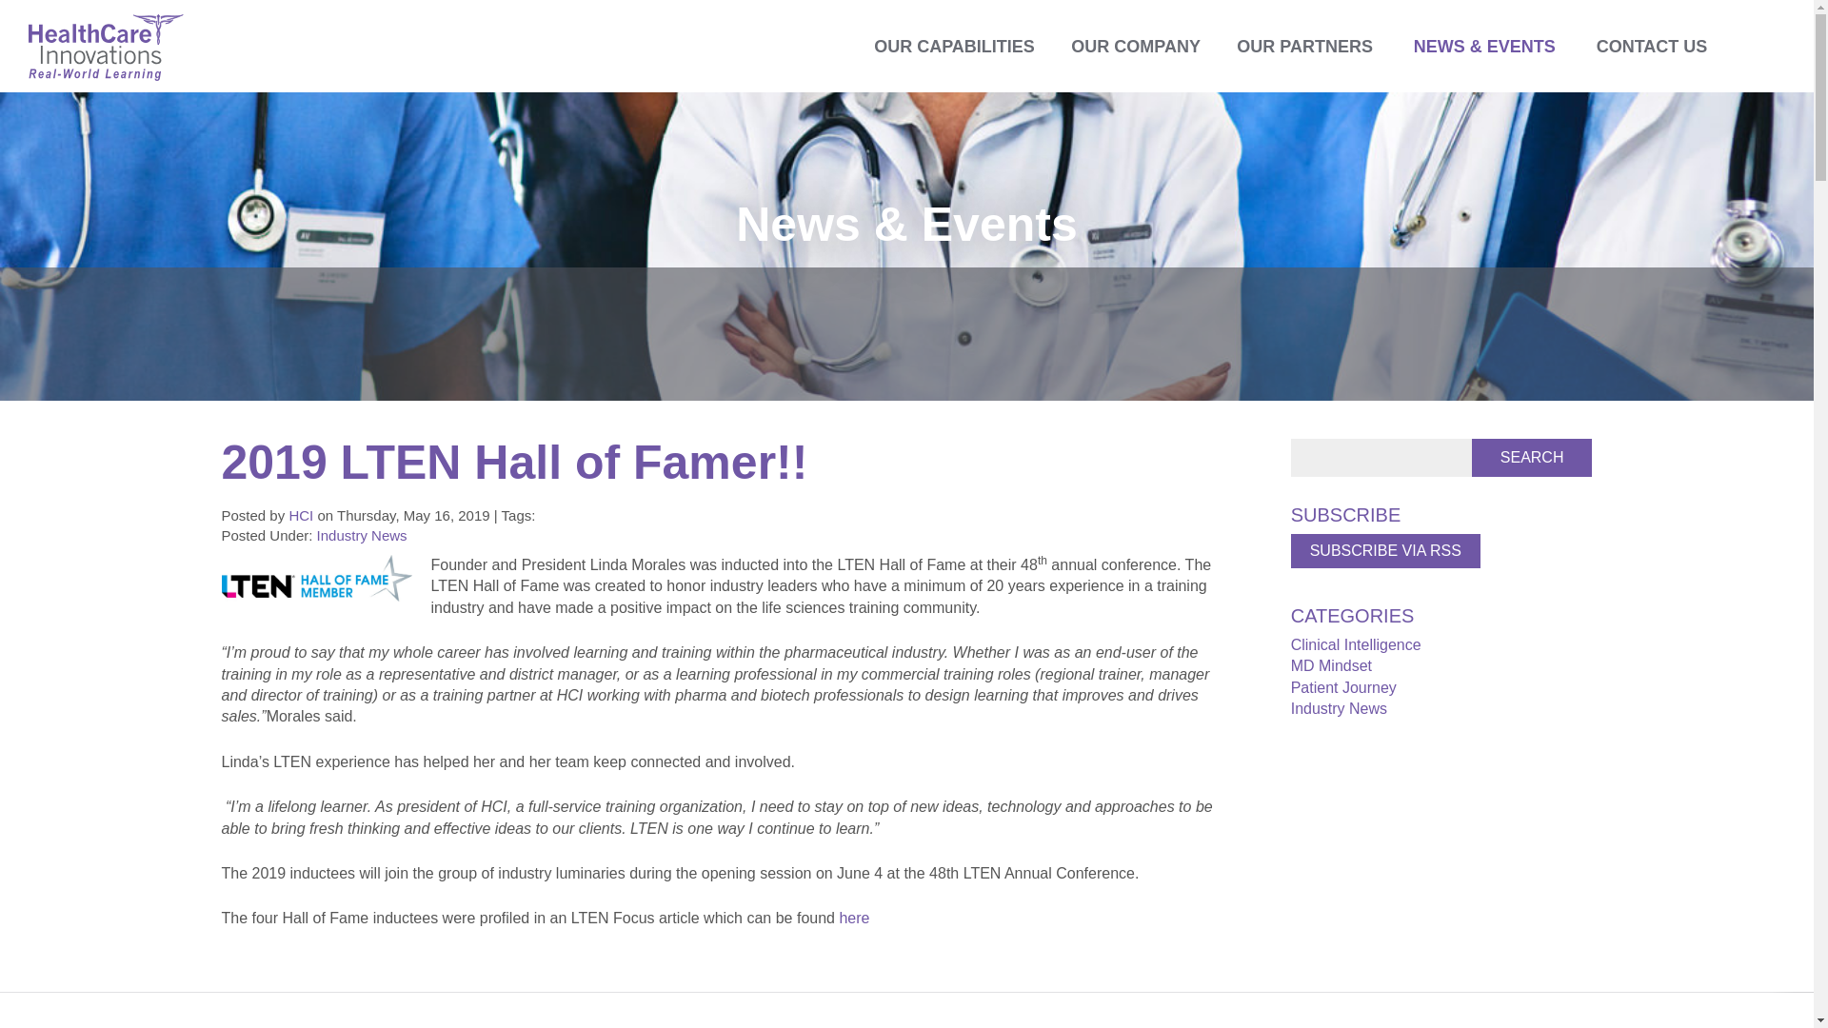 This screenshot has height=1028, width=1828. I want to click on OUR PARTNERS, so click(1304, 46).